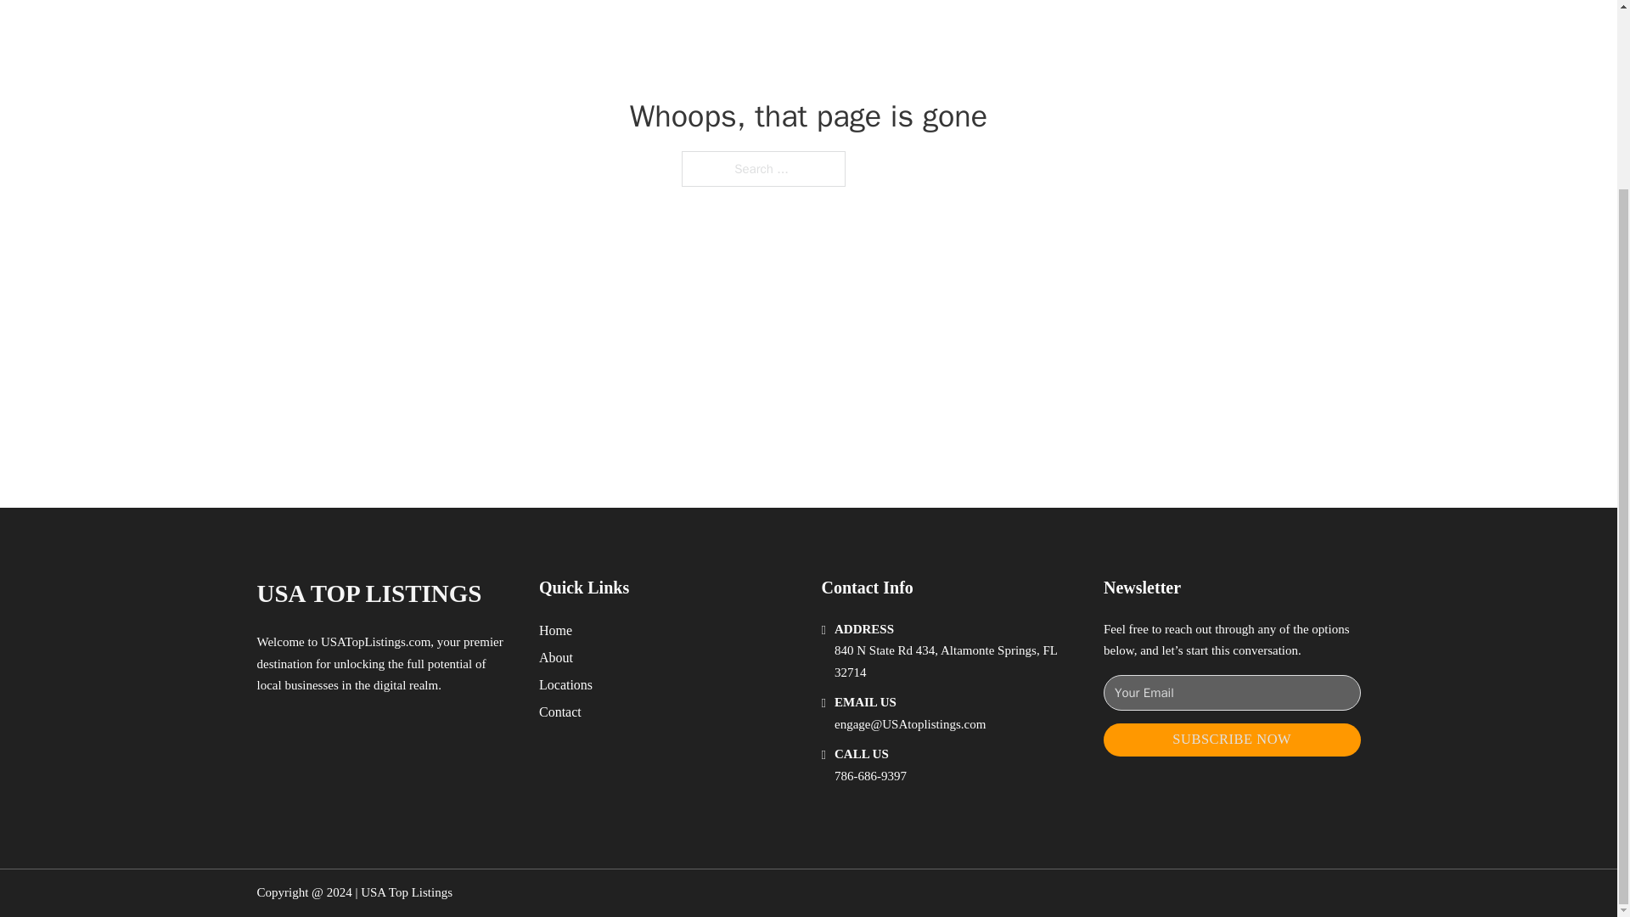 The width and height of the screenshot is (1630, 917). Describe the element at coordinates (1232, 740) in the screenshot. I see `SUBSCRIBE NOW` at that location.